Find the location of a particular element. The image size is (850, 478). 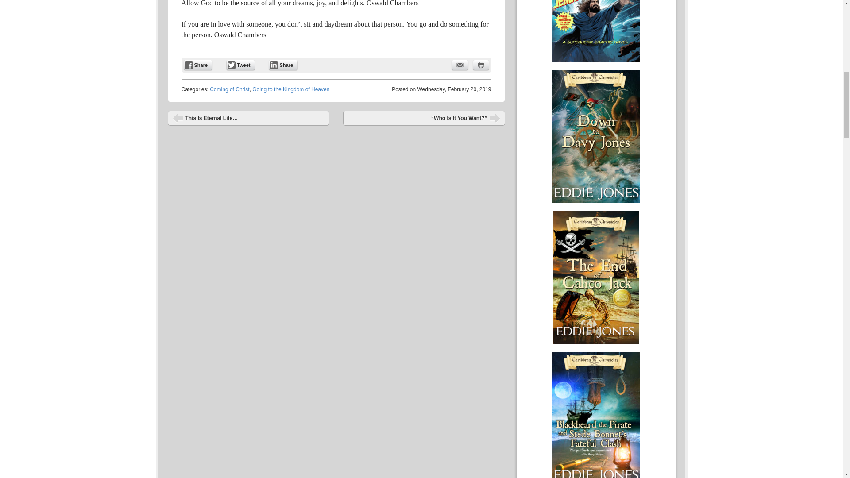

print is located at coordinates (480, 65).